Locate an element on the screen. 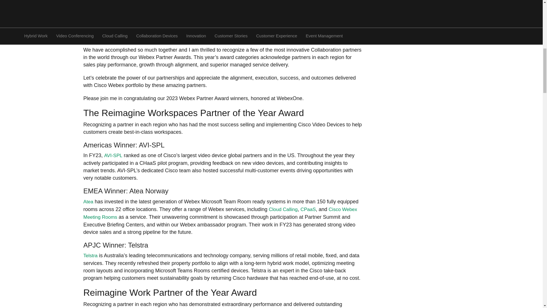 This screenshot has height=308, width=547. Awards is located at coordinates (103, 2).